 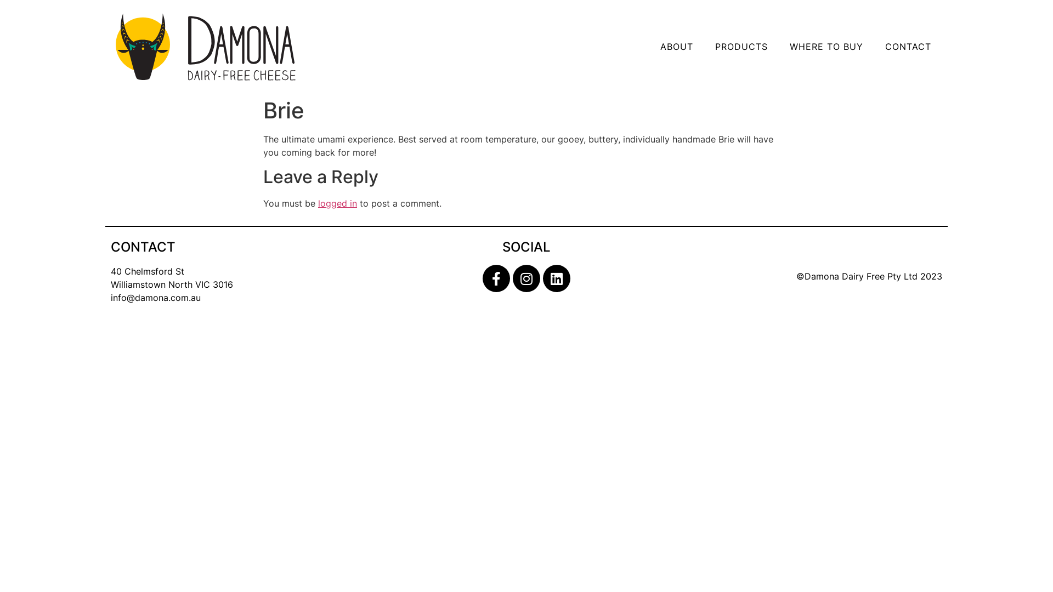 I want to click on info@damona.com.au, so click(x=156, y=298).